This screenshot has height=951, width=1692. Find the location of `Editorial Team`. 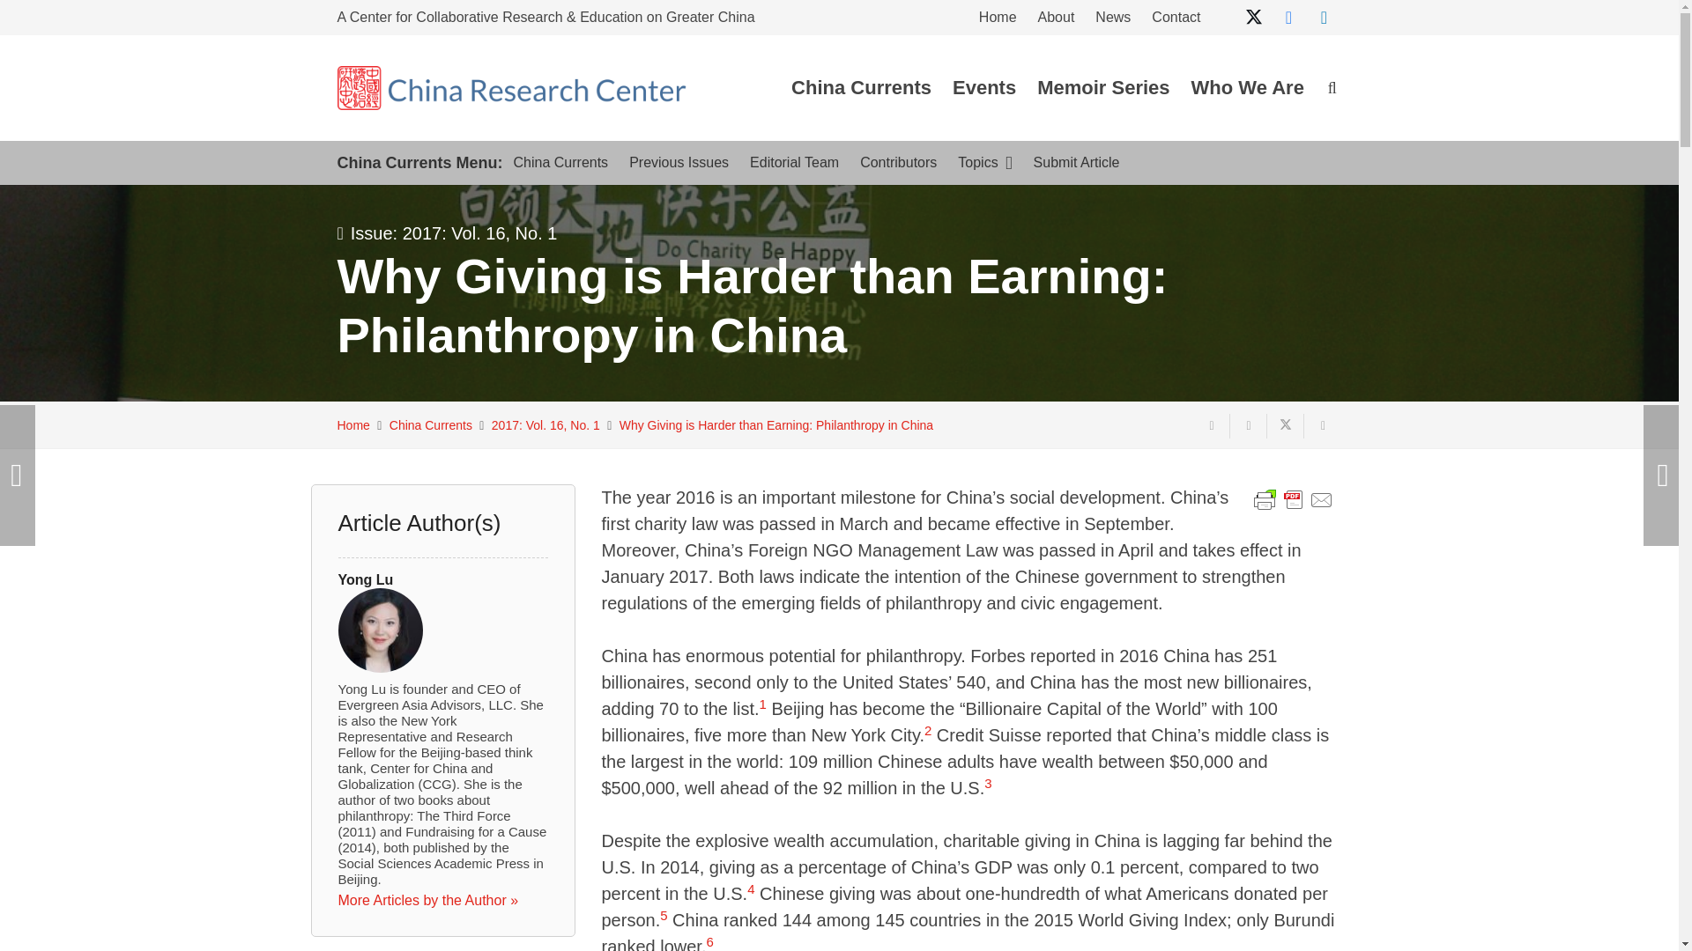

Editorial Team is located at coordinates (794, 162).